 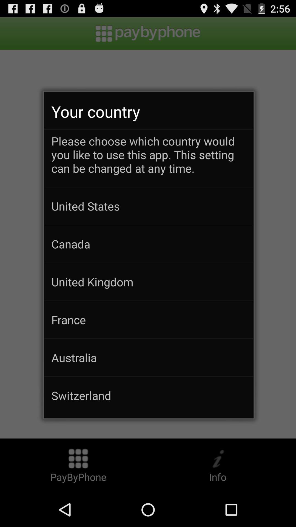 I want to click on tap the please choose which app, so click(x=149, y=160).